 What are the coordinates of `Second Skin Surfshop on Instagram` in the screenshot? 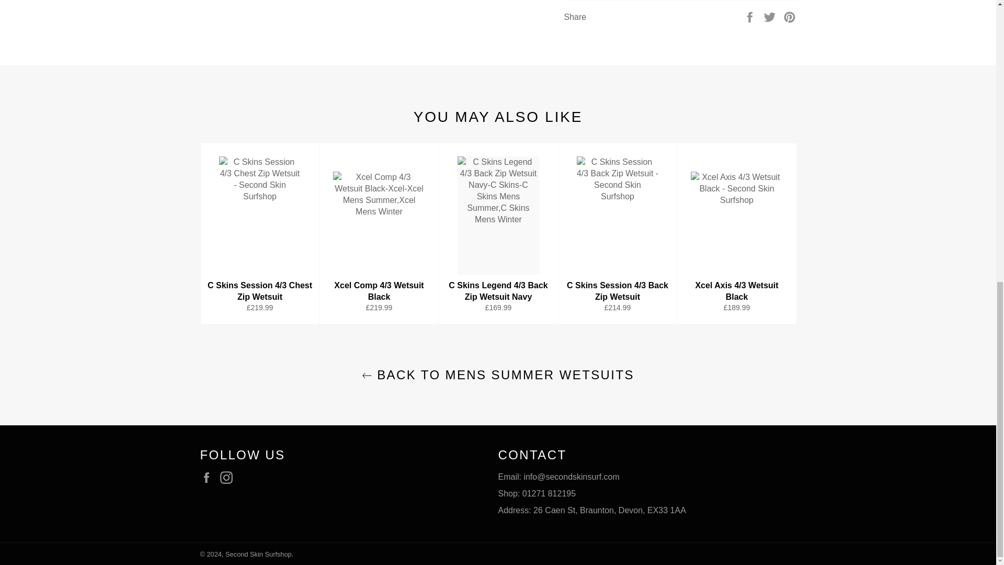 It's located at (229, 477).